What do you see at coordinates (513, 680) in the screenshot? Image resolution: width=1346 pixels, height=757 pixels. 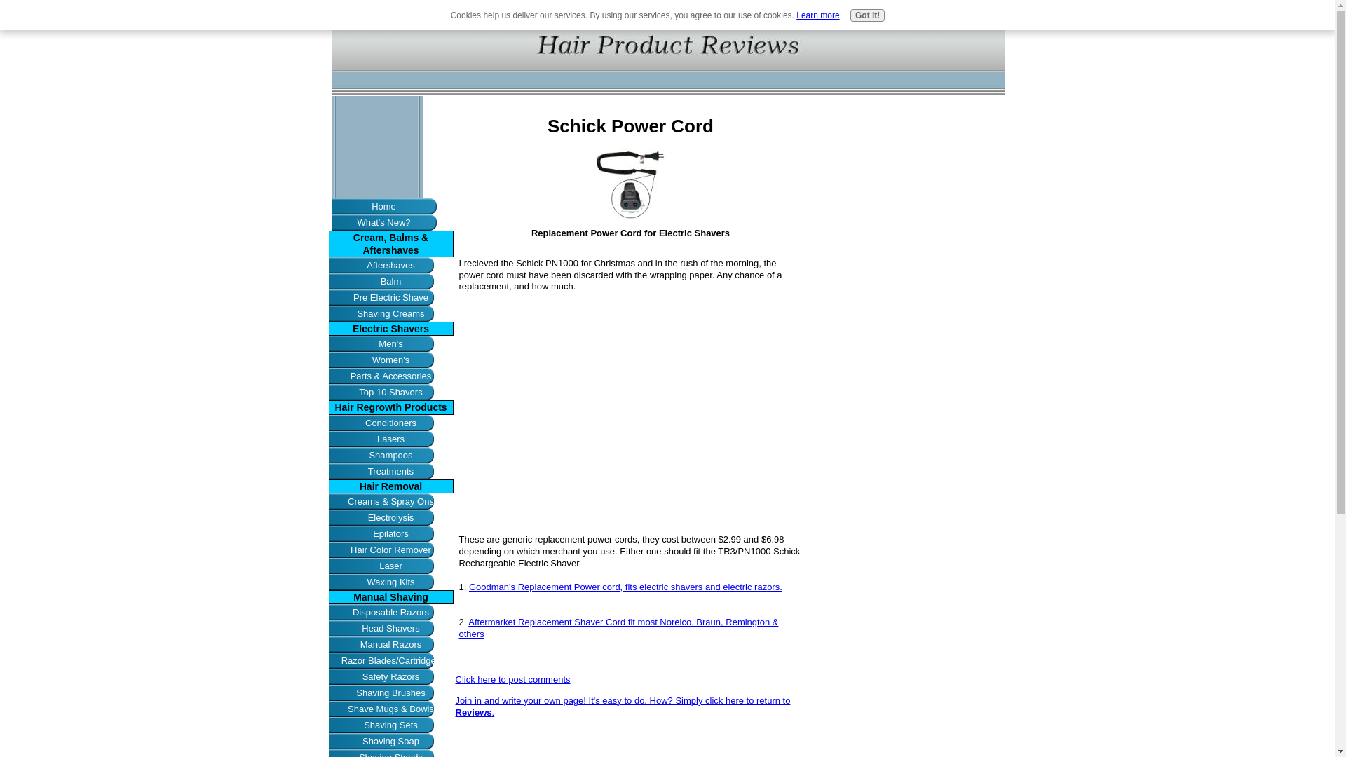 I see `Click here to post comments` at bounding box center [513, 680].